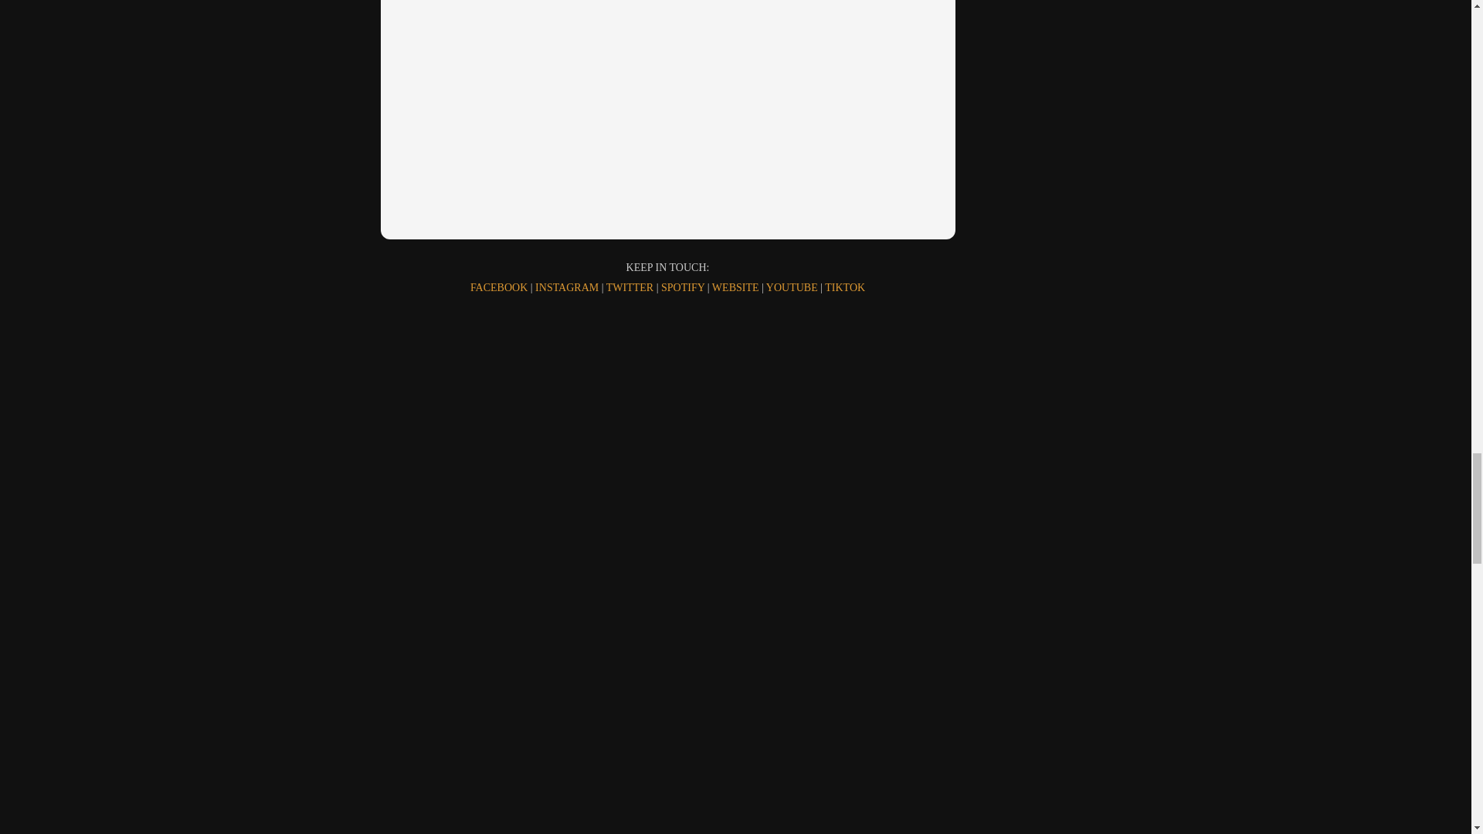 Image resolution: width=1483 pixels, height=834 pixels. What do you see at coordinates (667, 119) in the screenshot?
I see `Spotify Embed: Far from Home` at bounding box center [667, 119].